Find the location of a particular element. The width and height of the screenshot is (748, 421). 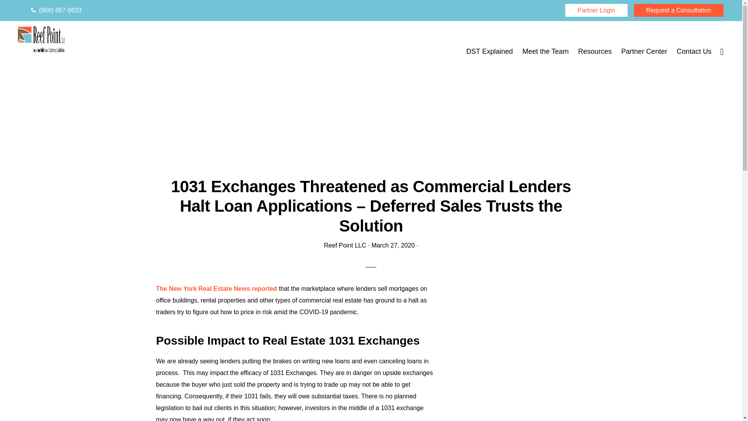

The New York Real Estate News reported is located at coordinates (216, 288).